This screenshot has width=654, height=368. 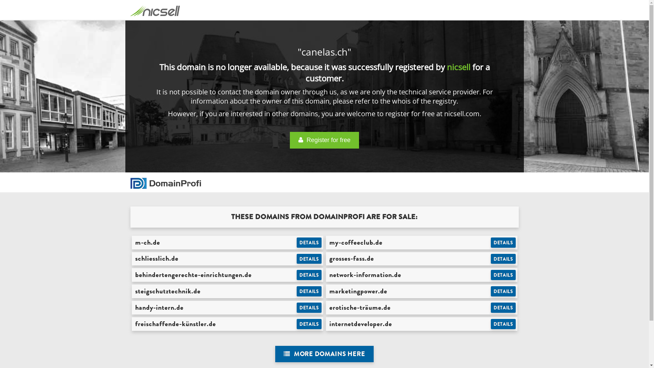 I want to click on DETAILS, so click(x=309, y=291).